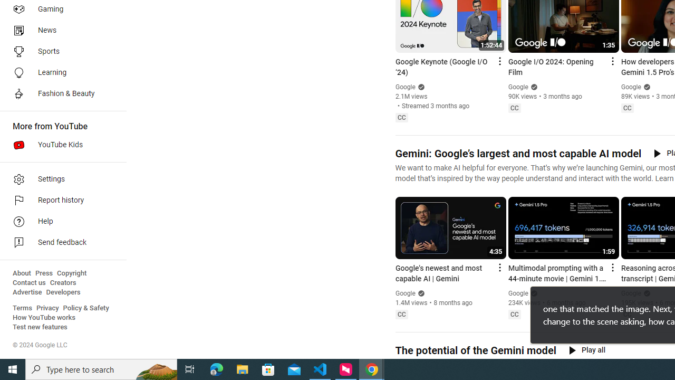 The image size is (675, 380). Describe the element at coordinates (60, 243) in the screenshot. I see `Send feedback` at that location.